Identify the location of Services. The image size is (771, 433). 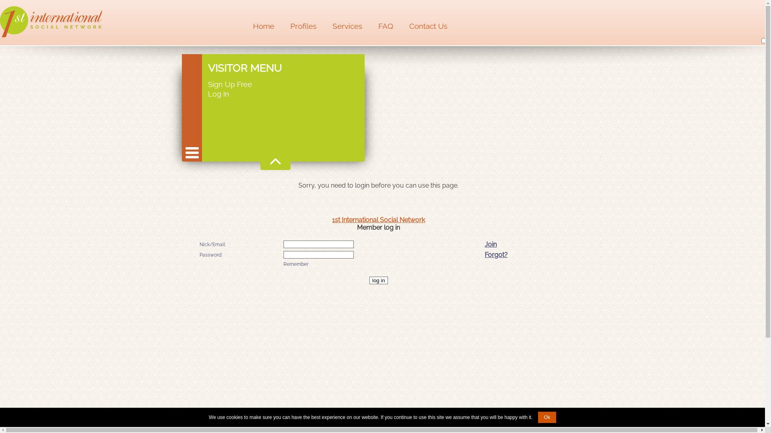
(347, 26).